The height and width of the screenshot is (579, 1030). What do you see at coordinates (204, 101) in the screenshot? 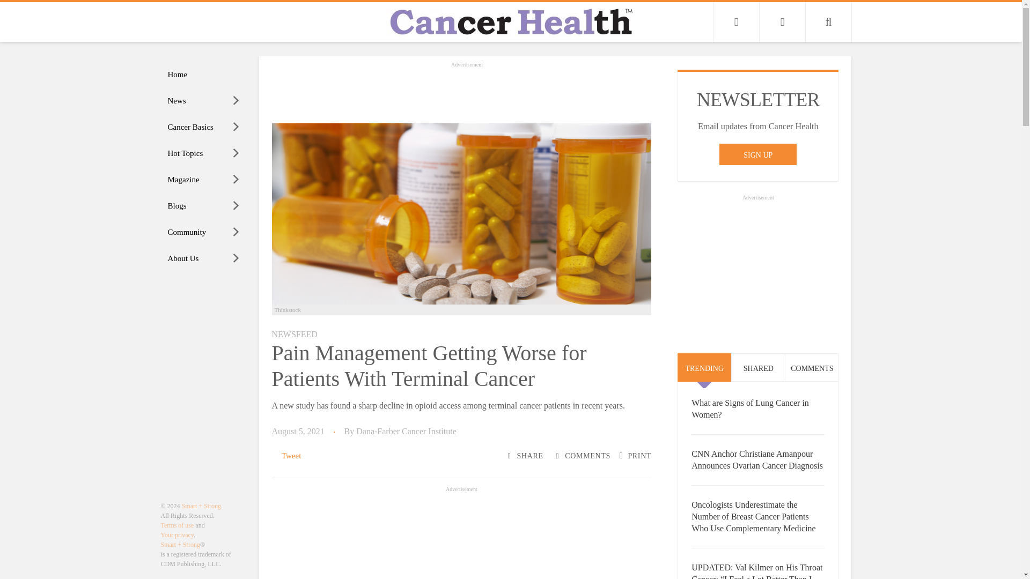
I see `News` at bounding box center [204, 101].